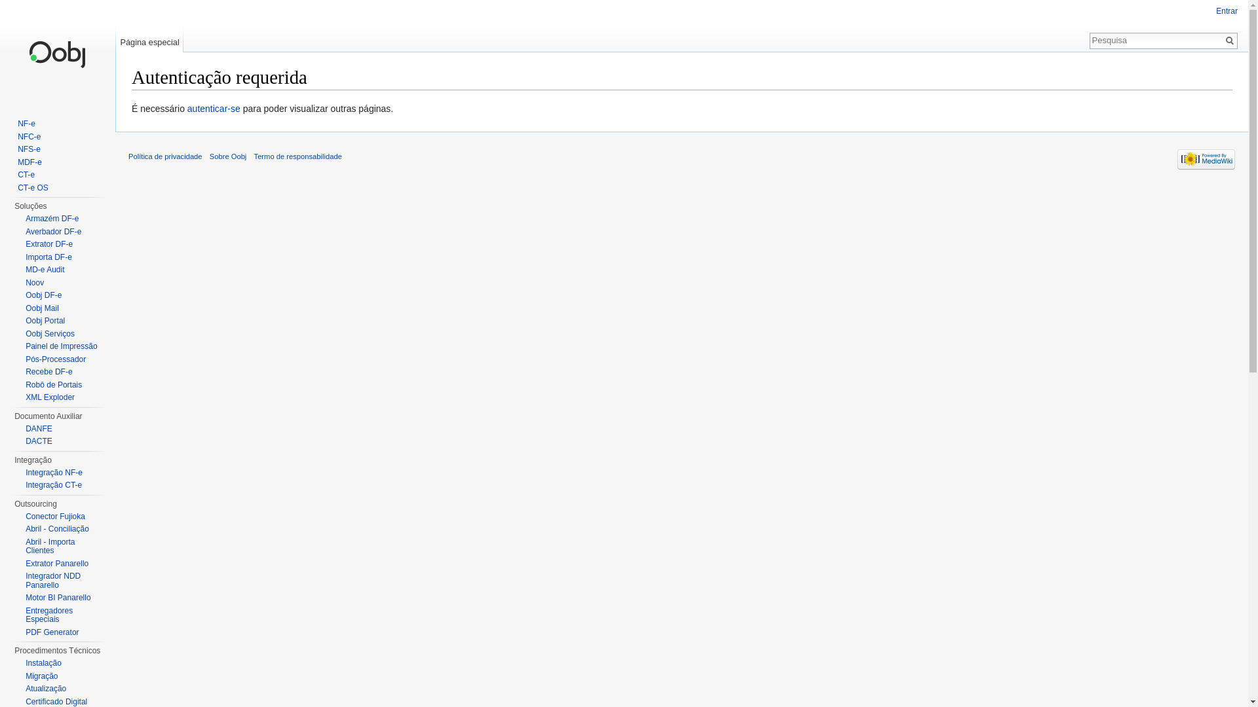 This screenshot has height=707, width=1258. What do you see at coordinates (35, 282) in the screenshot?
I see `Noov` at bounding box center [35, 282].